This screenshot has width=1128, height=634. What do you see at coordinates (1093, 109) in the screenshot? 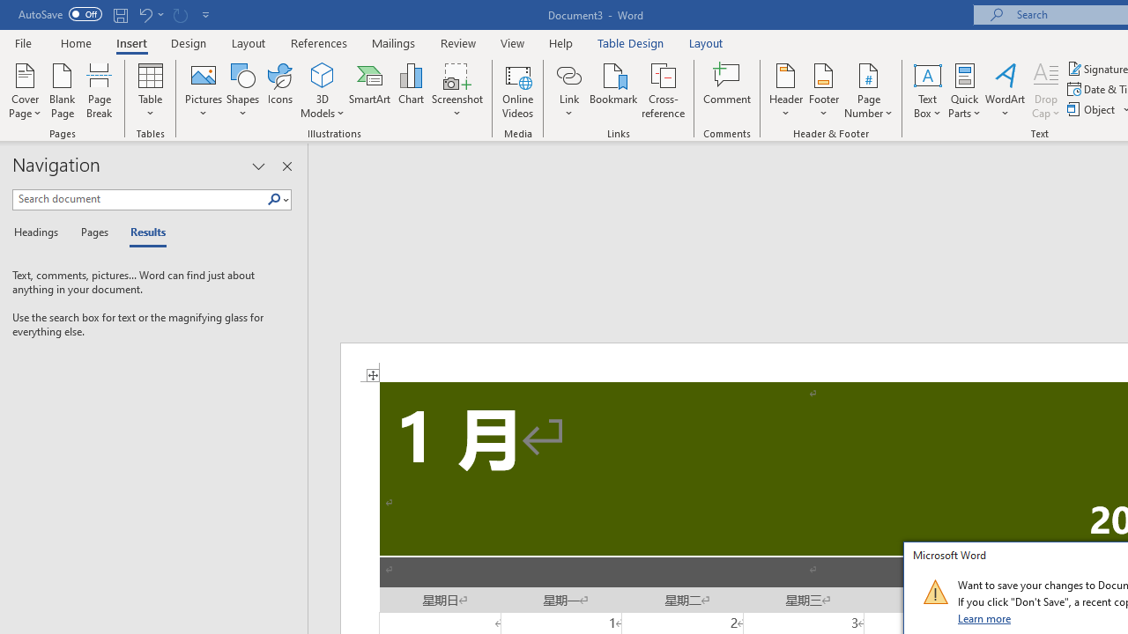
I see `Object...` at bounding box center [1093, 109].